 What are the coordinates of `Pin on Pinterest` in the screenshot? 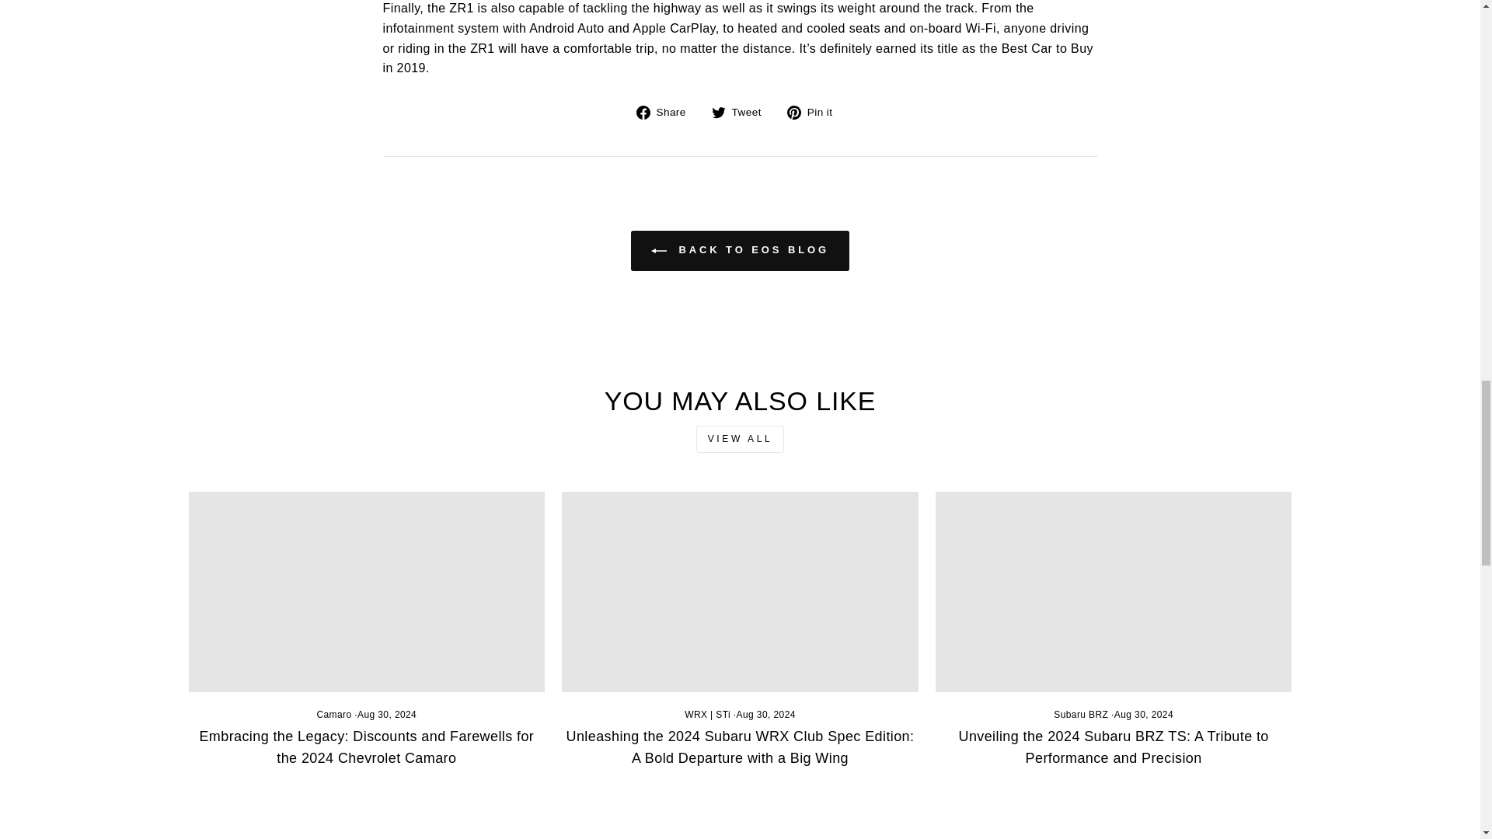 It's located at (816, 111).